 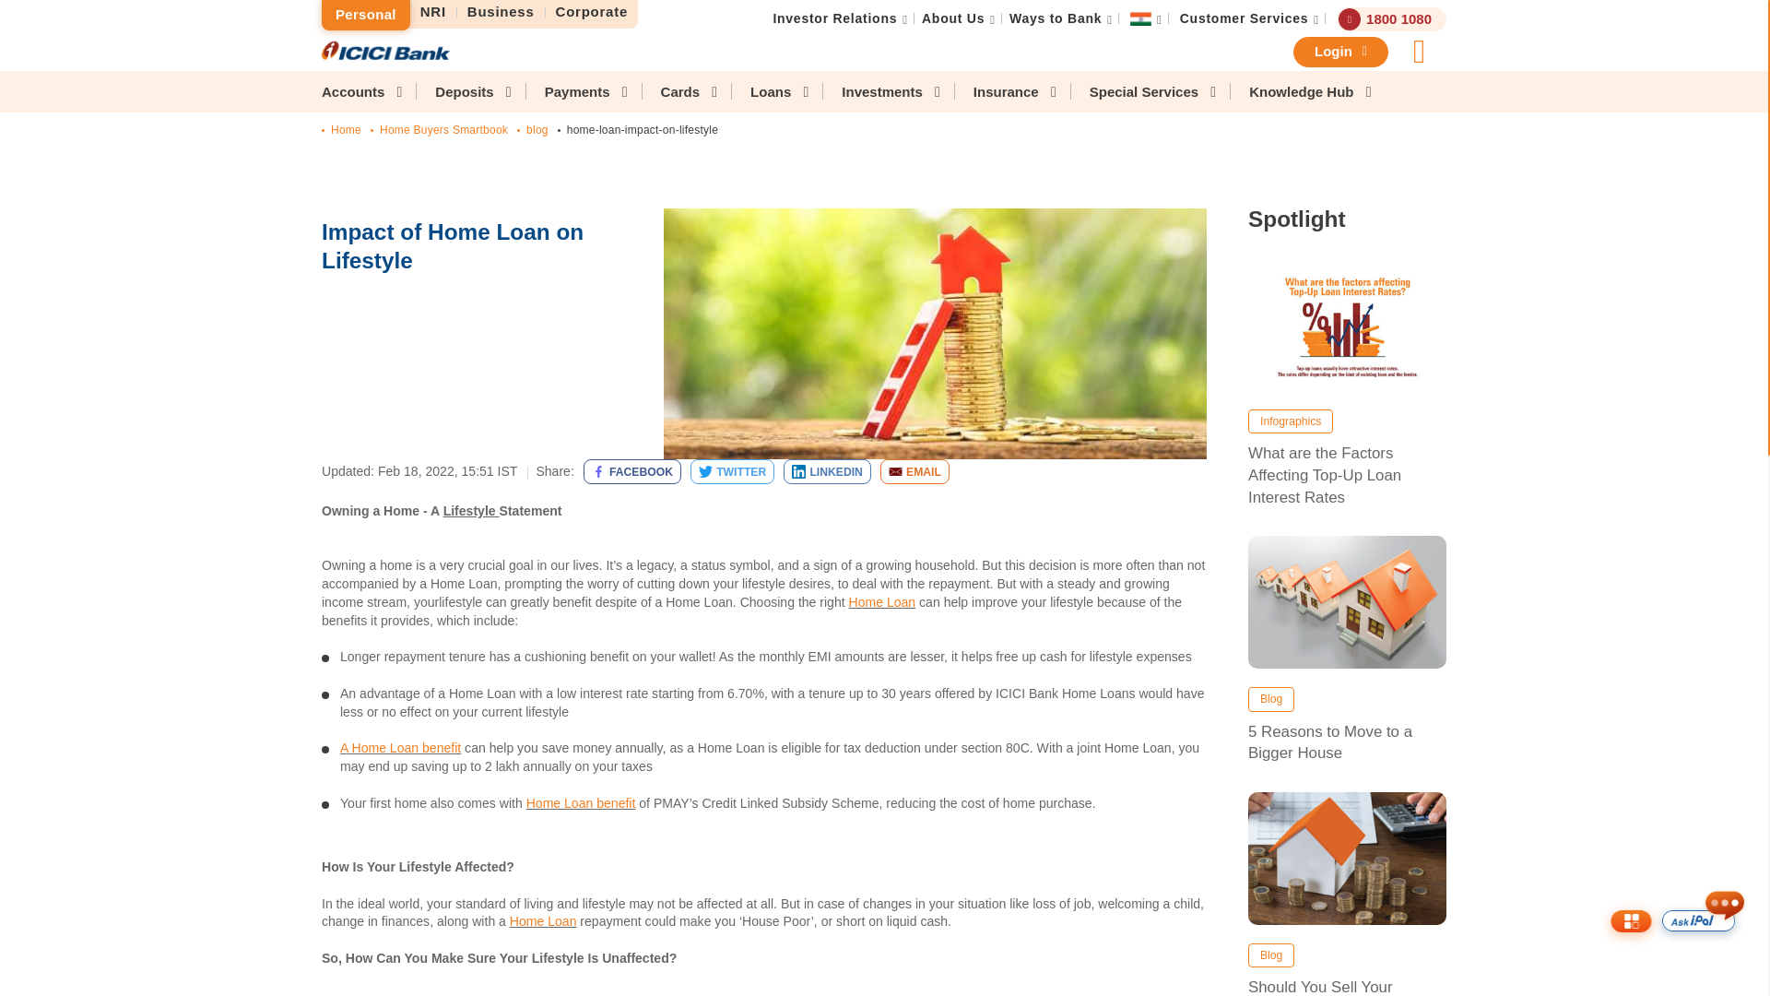 What do you see at coordinates (834, 18) in the screenshot?
I see `Investor Relations` at bounding box center [834, 18].